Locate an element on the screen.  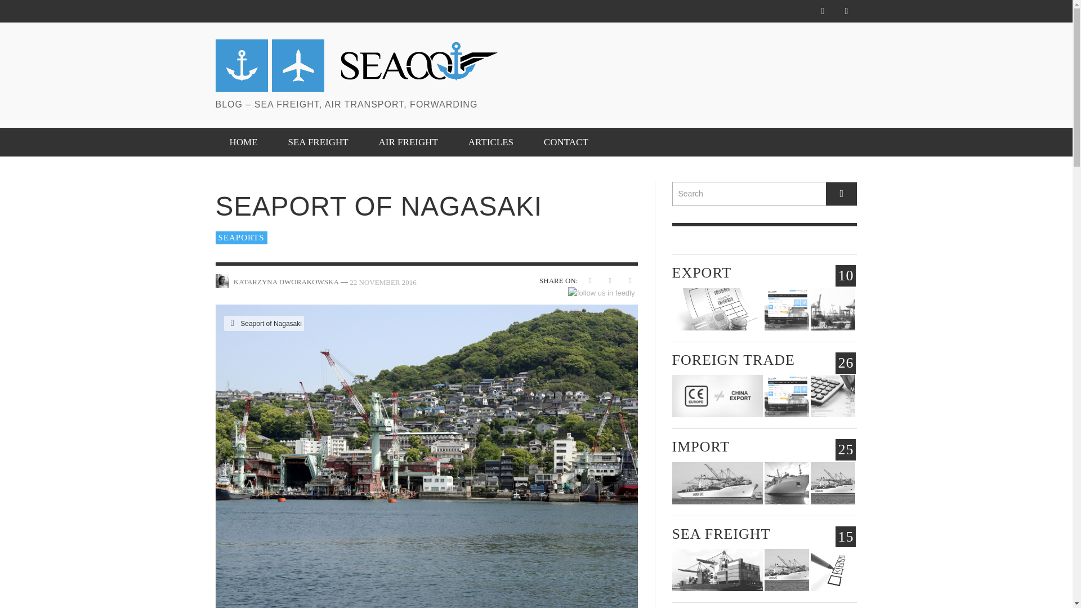
Facebook is located at coordinates (822, 11).